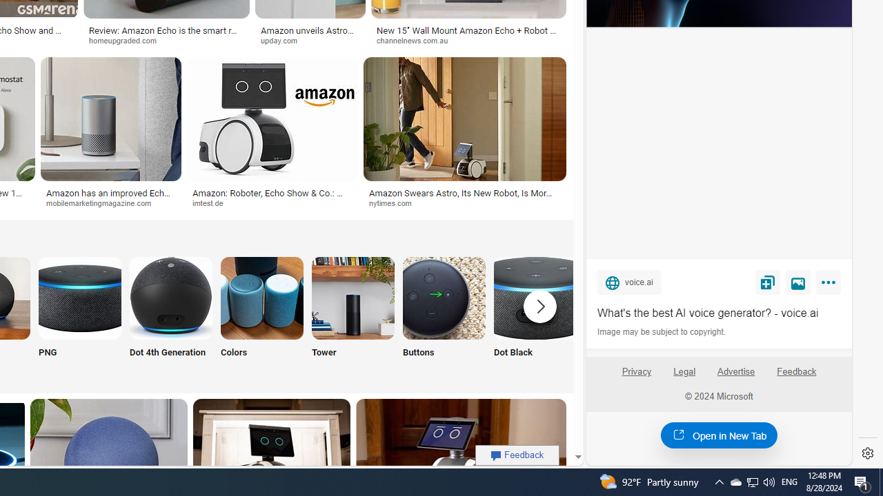  I want to click on Image result for Amazon Echo Robot, so click(465, 118).